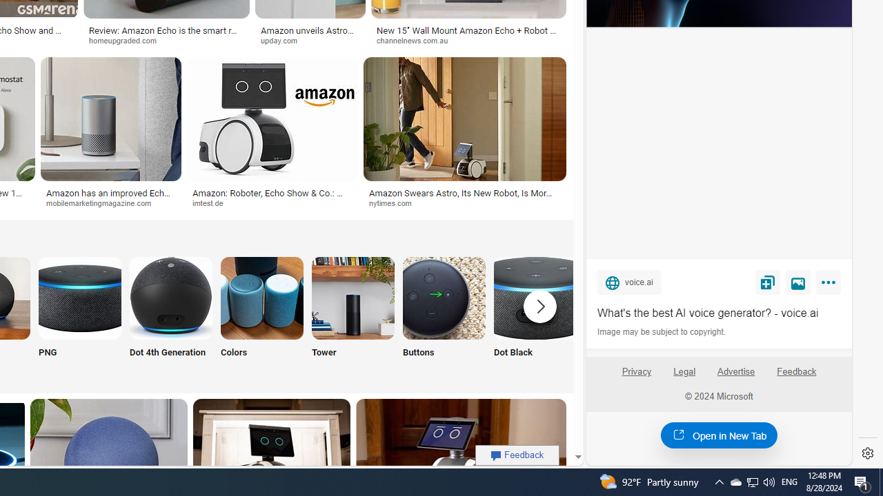  I want to click on Image result for Amazon Echo Robot, so click(465, 118).